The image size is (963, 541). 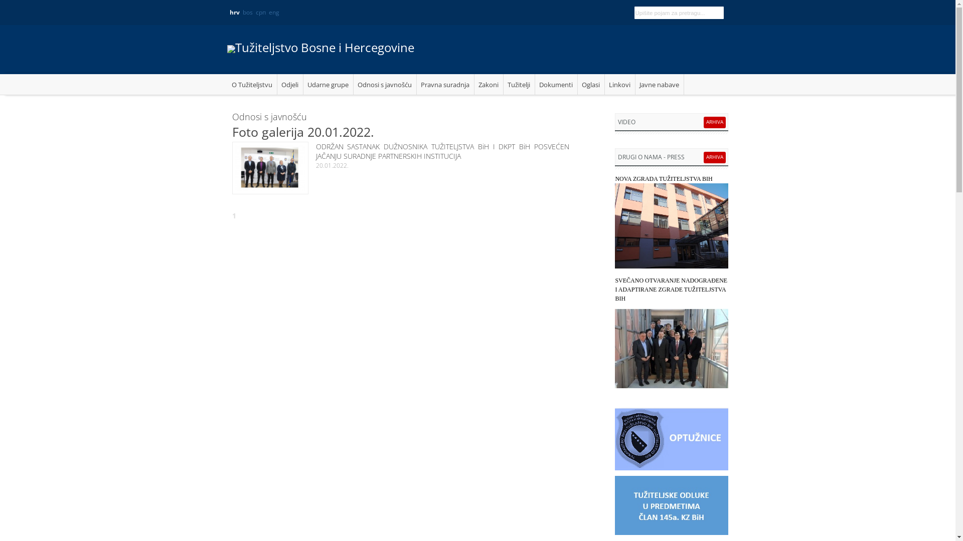 I want to click on Oglasi, so click(x=591, y=84).